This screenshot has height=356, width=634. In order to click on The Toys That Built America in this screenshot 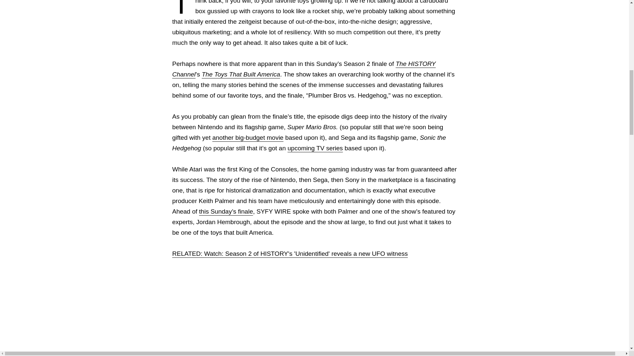, I will do `click(241, 74)`.